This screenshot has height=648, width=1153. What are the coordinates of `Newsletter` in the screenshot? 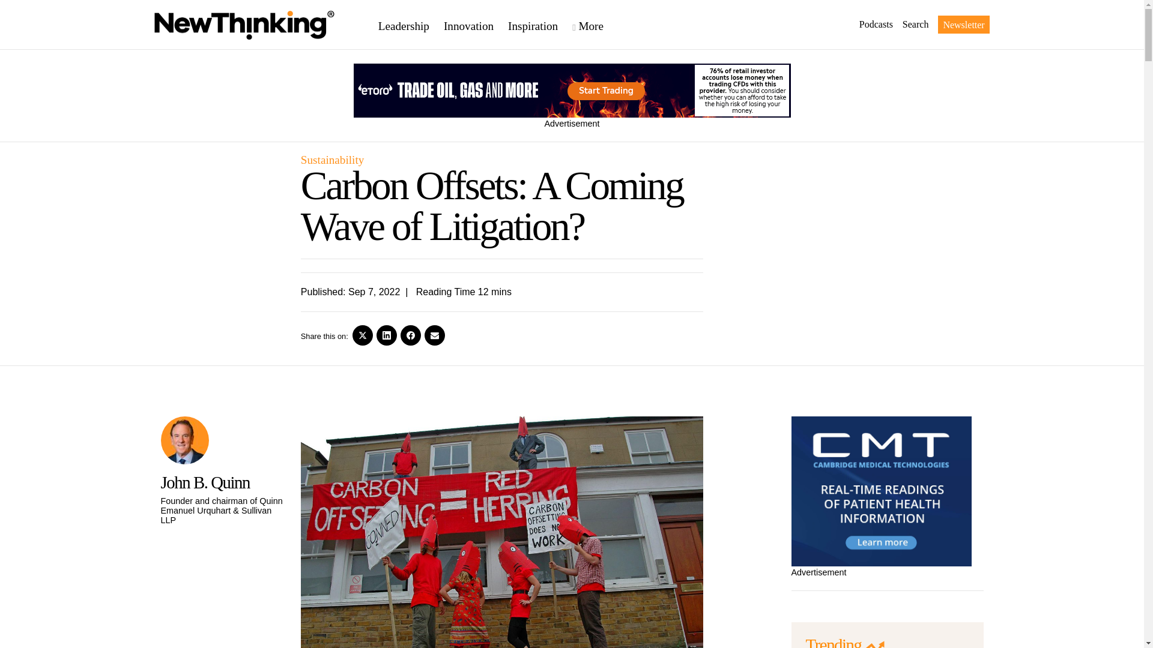 It's located at (958, 24).